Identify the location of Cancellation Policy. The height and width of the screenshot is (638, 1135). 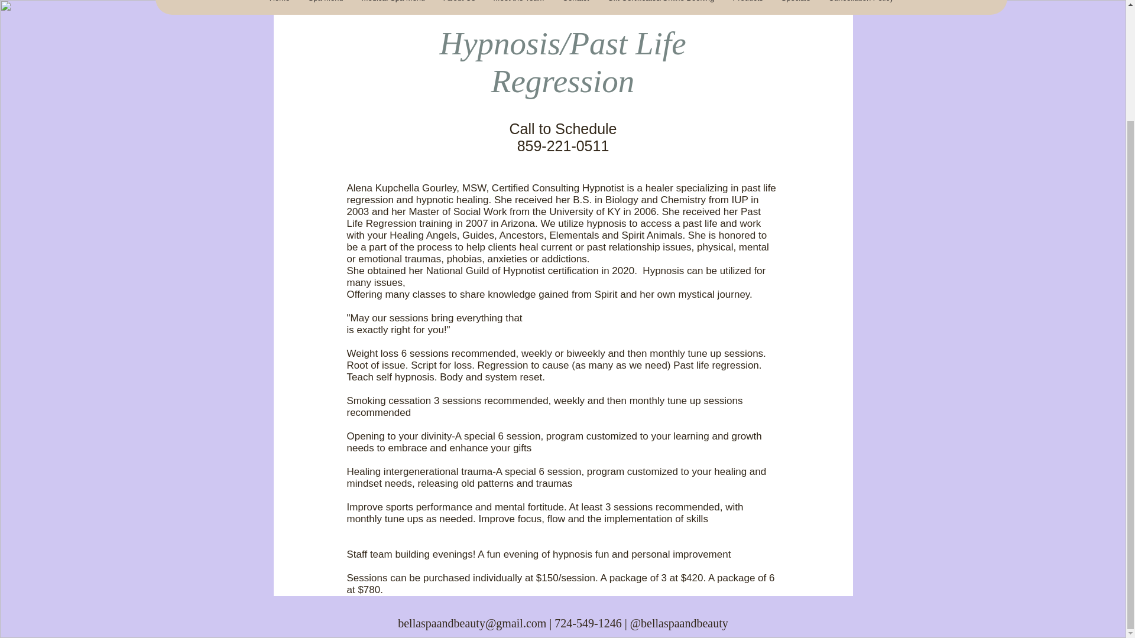
(861, 7).